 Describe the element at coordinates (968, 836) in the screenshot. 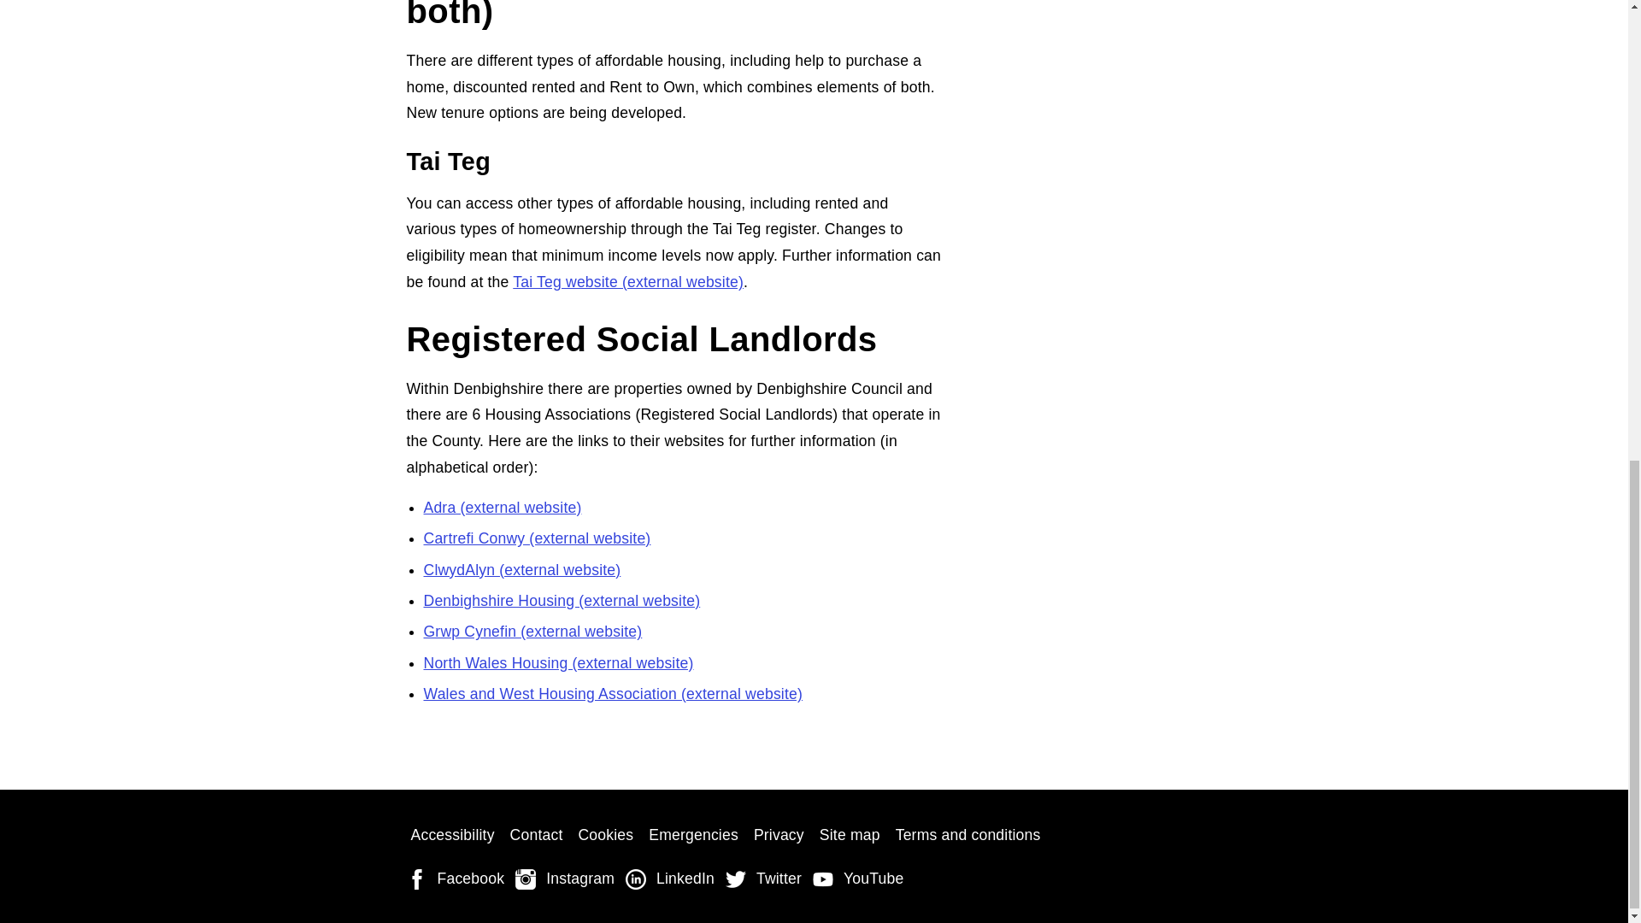

I see `Terms and conditions` at that location.